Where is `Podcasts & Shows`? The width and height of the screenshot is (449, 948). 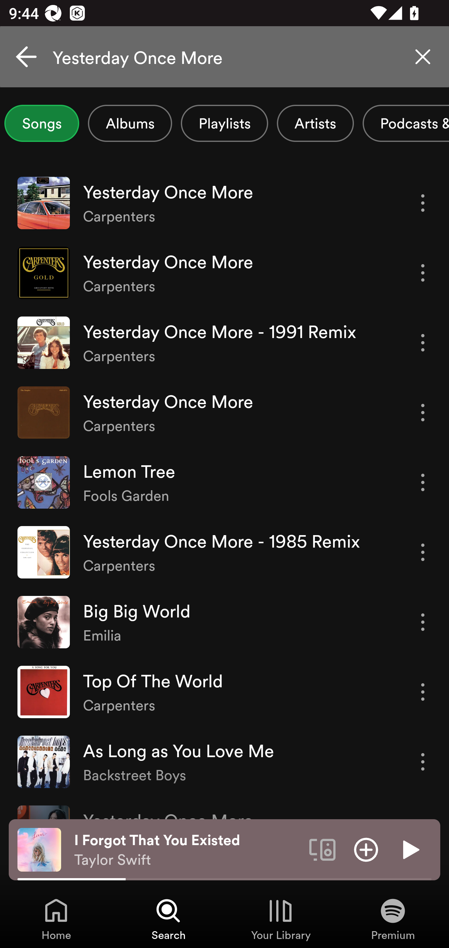
Podcasts & Shows is located at coordinates (406, 123).